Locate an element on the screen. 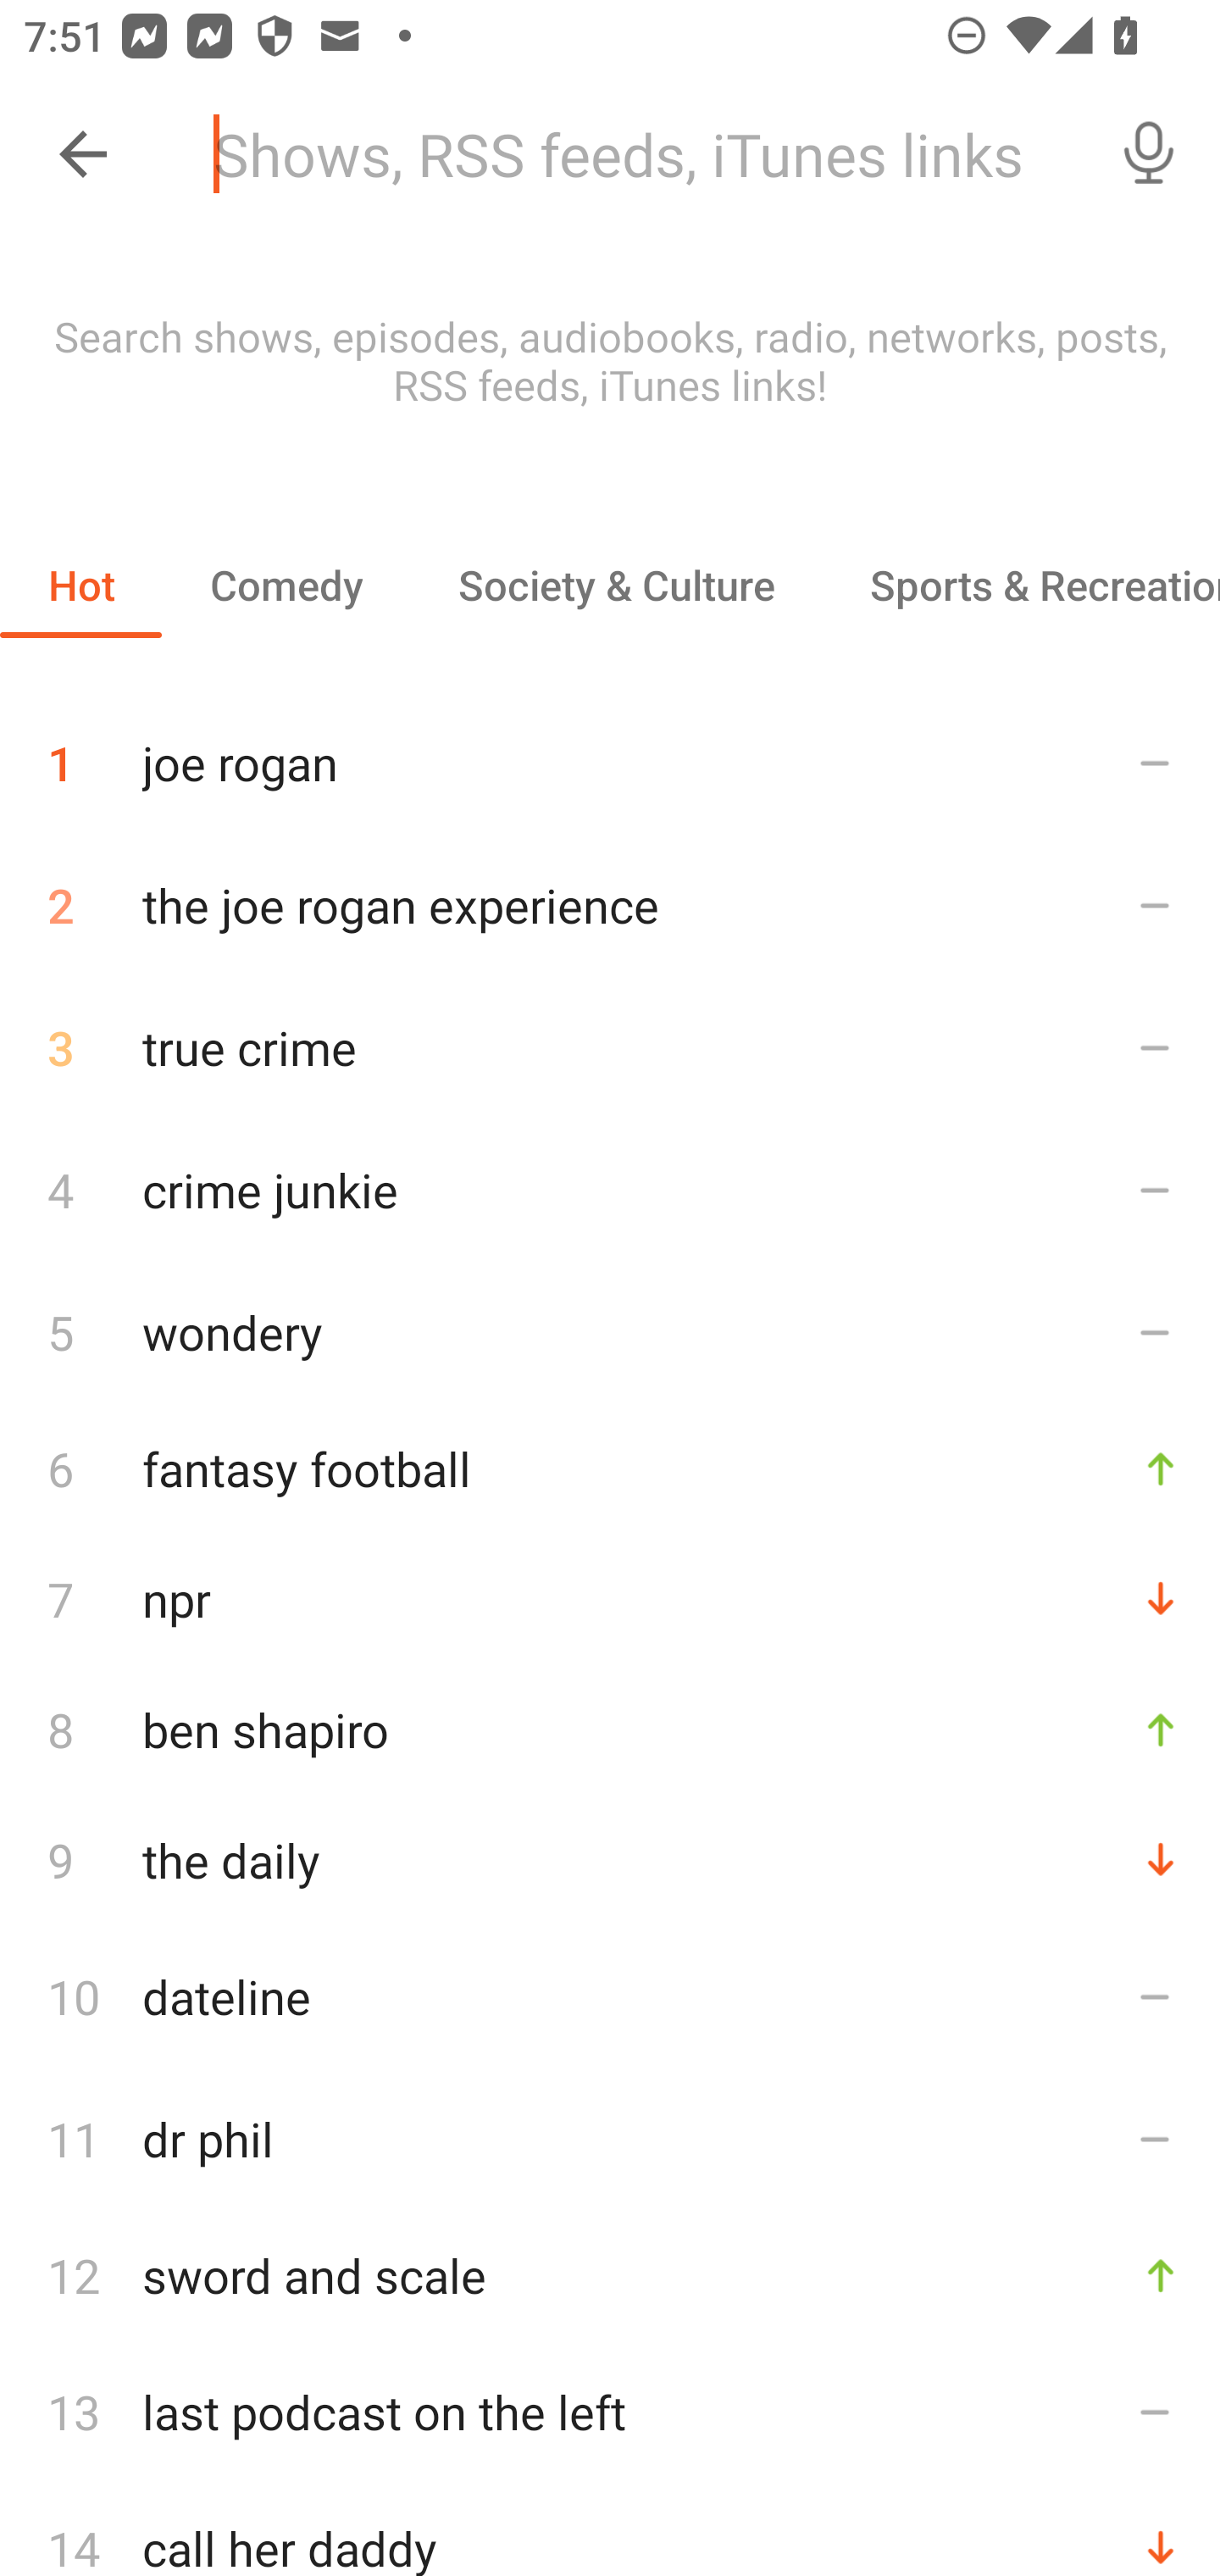 The height and width of the screenshot is (2576, 1220). 14 call her daddy is located at coordinates (610, 2529).